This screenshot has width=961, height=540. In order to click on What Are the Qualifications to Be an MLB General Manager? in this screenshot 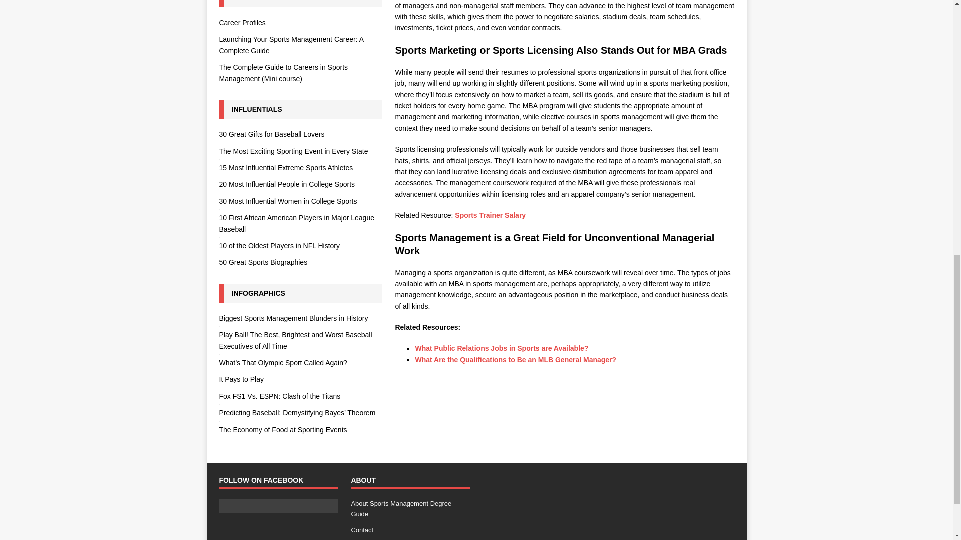, I will do `click(516, 359)`.